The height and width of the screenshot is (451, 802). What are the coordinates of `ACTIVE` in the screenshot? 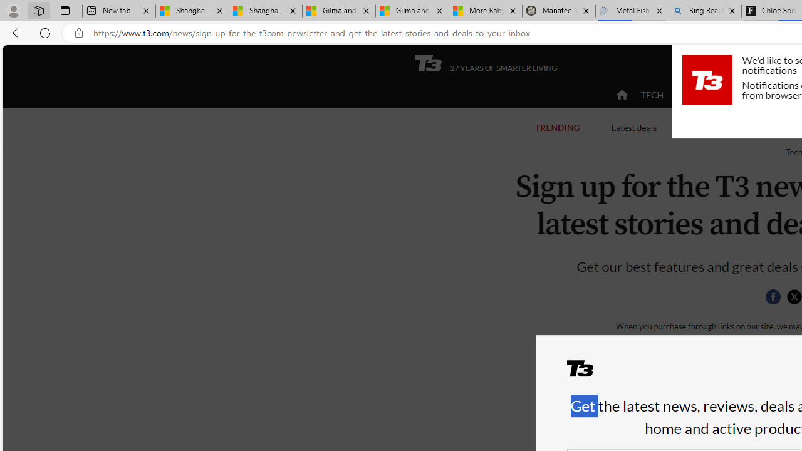 It's located at (704, 95).